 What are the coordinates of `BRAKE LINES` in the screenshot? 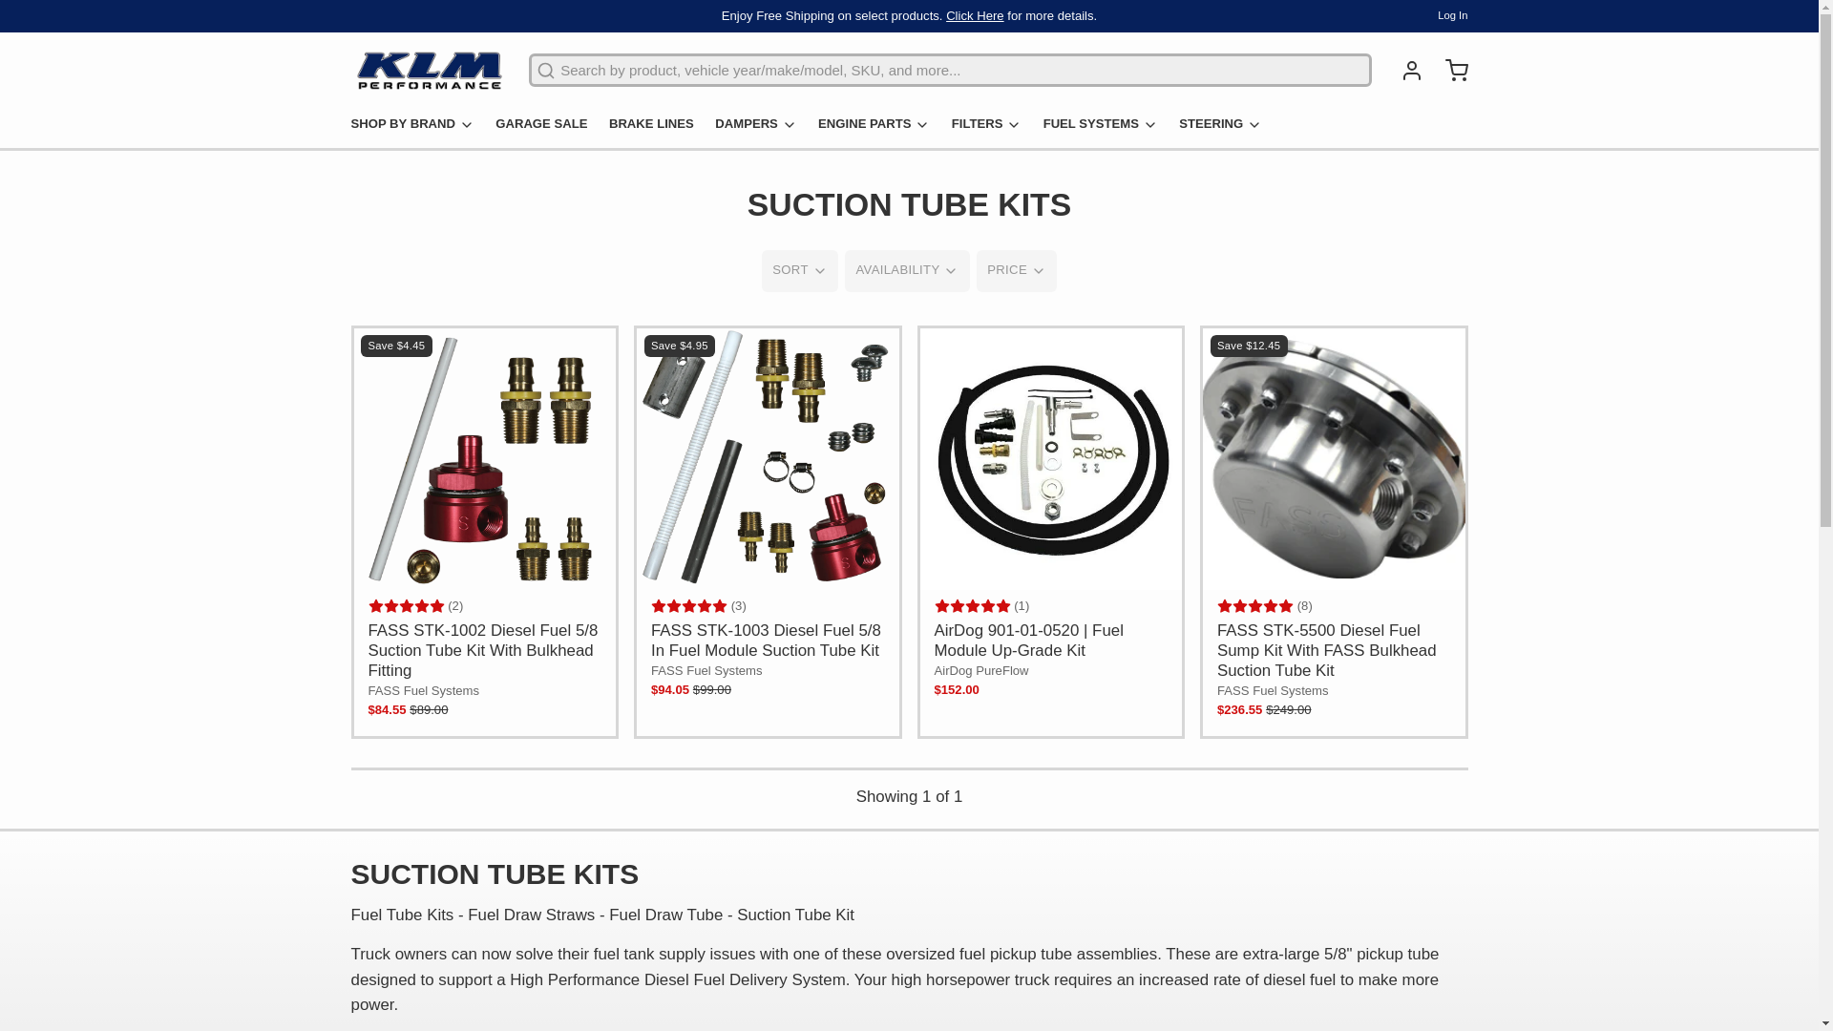 It's located at (658, 128).